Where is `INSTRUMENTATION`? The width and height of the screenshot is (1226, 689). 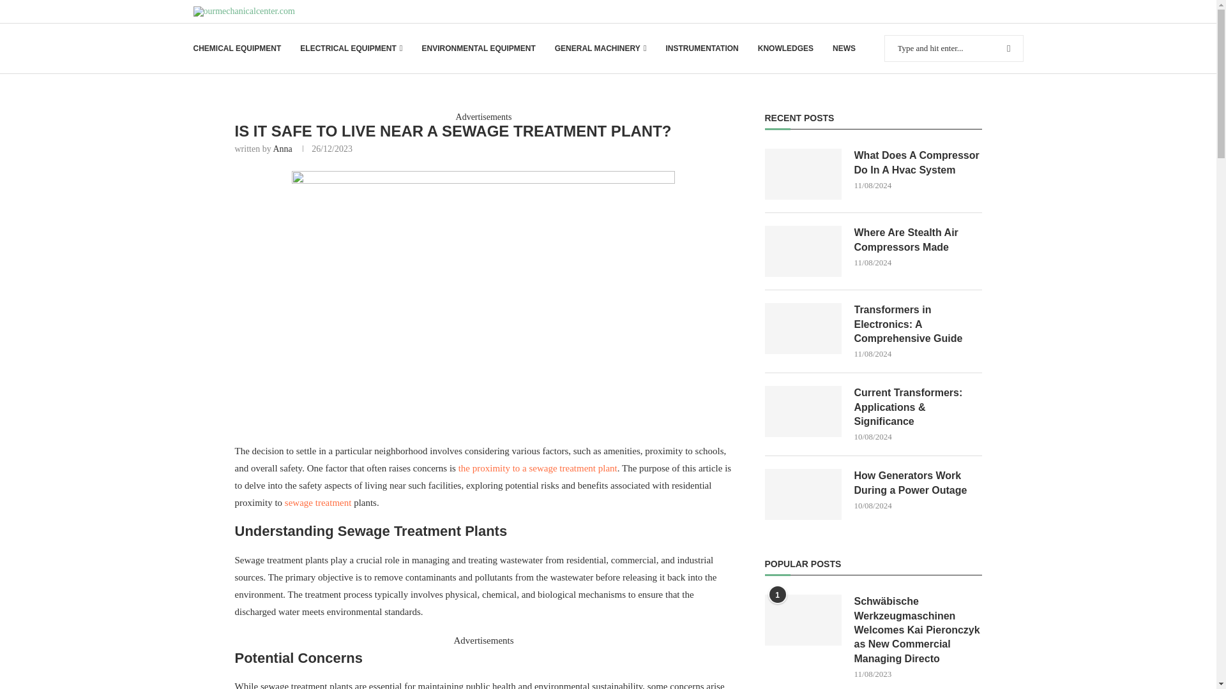
INSTRUMENTATION is located at coordinates (701, 48).